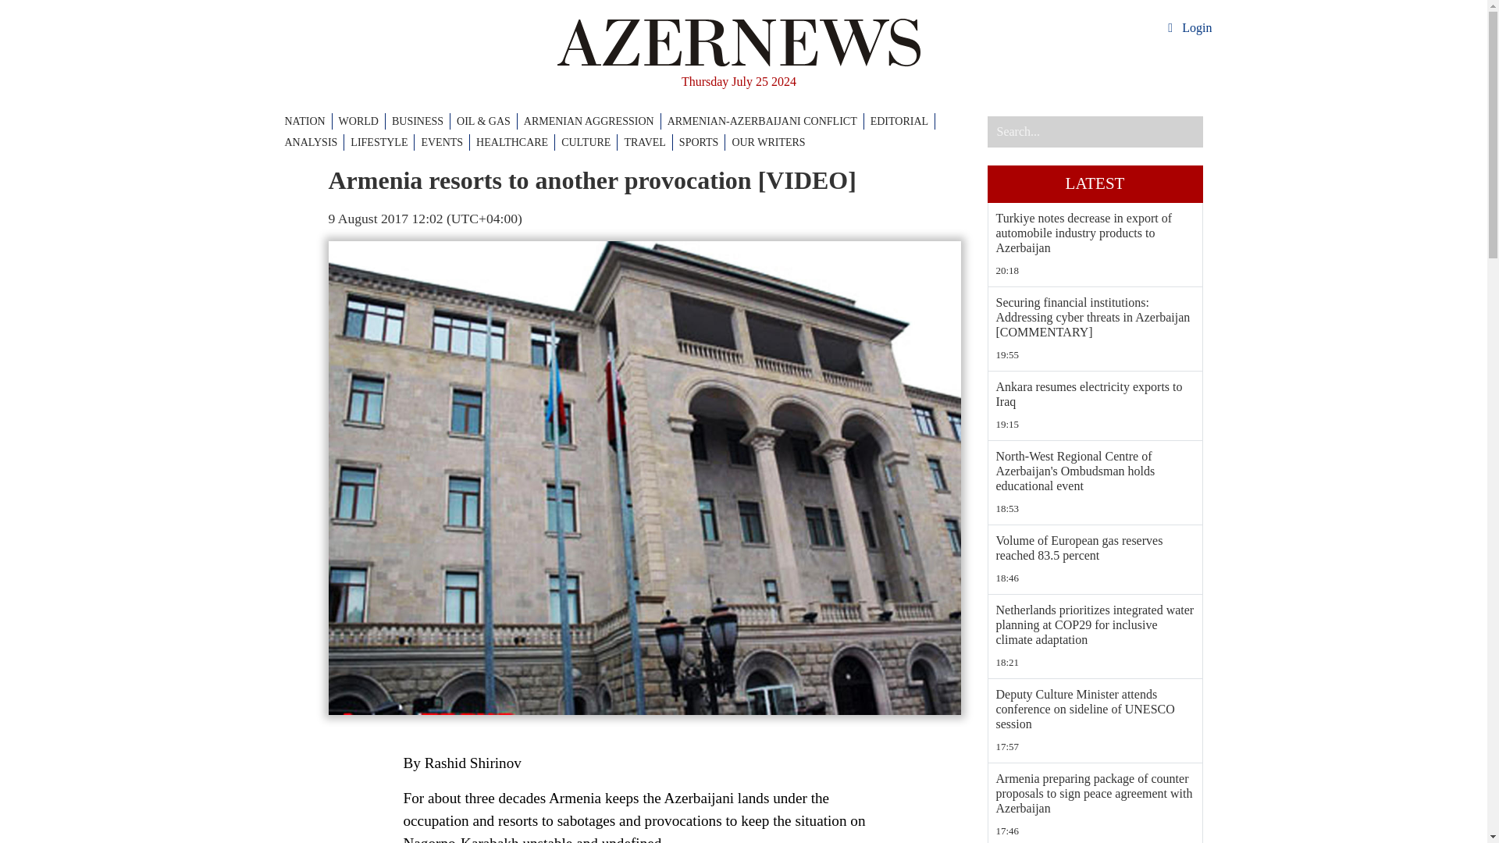 The height and width of the screenshot is (843, 1499). I want to click on WORLD, so click(361, 121).